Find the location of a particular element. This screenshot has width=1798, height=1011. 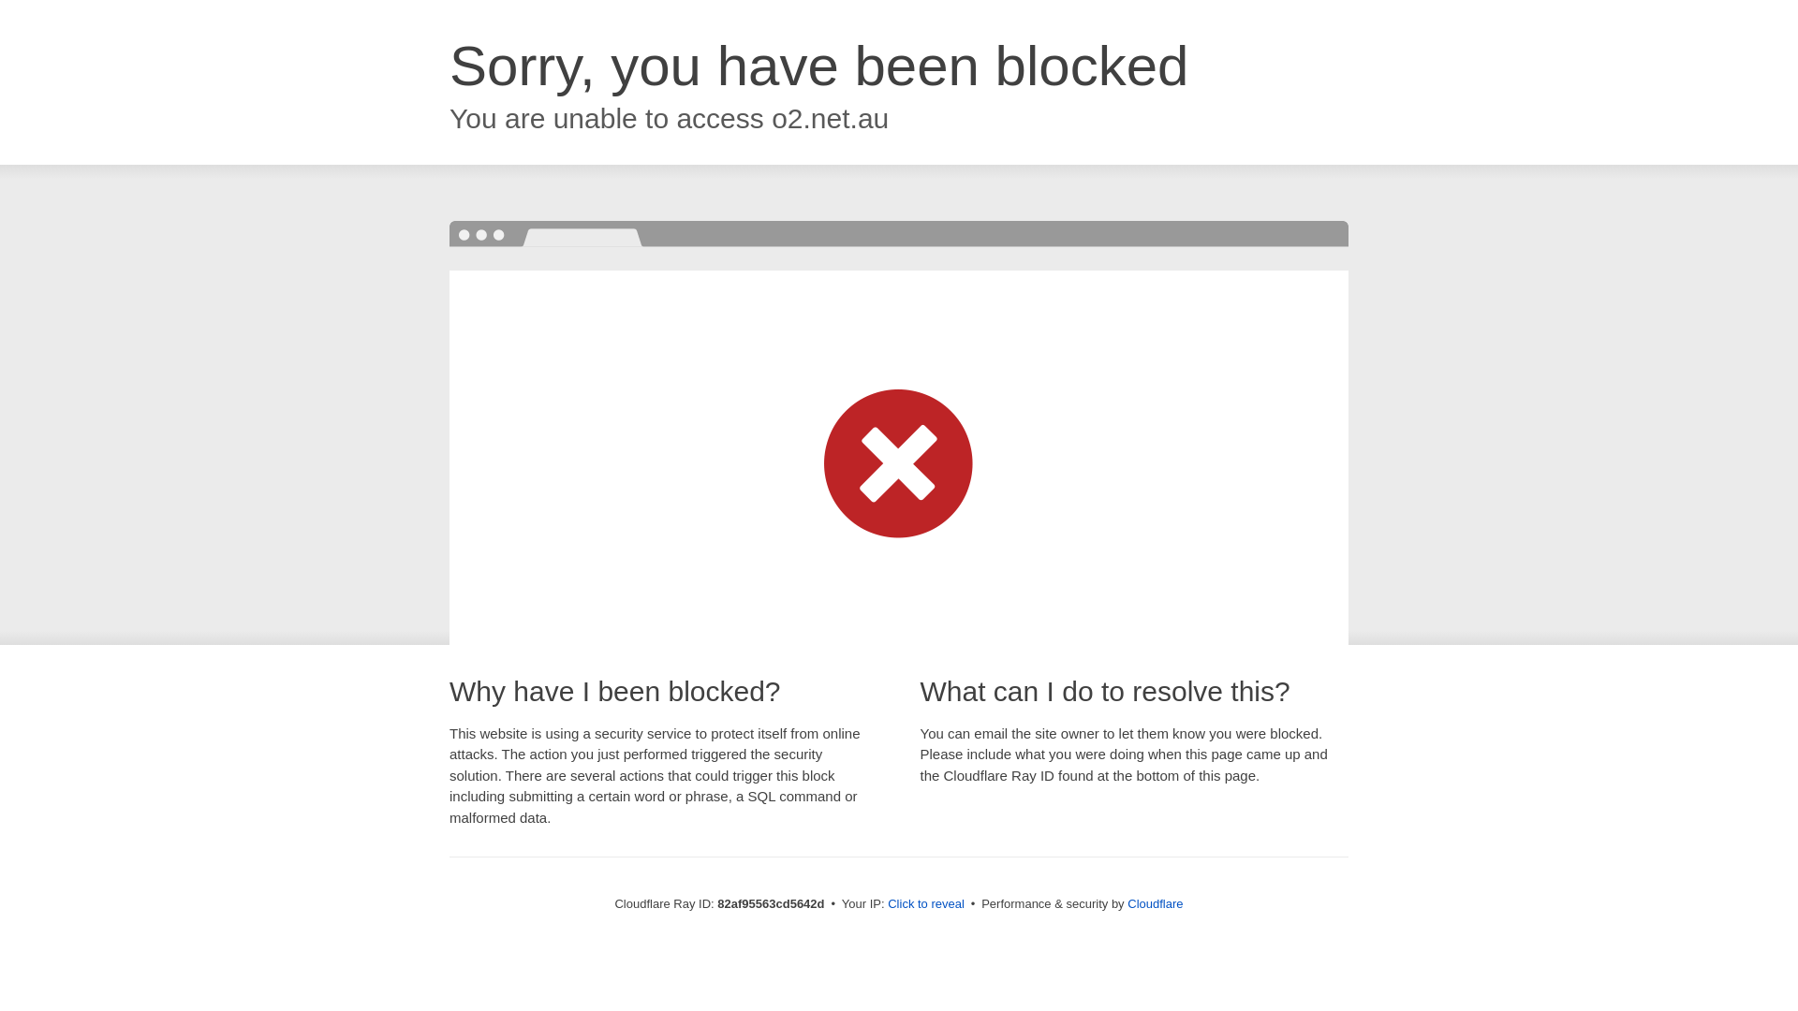

Cloudflare is located at coordinates (1156, 904).